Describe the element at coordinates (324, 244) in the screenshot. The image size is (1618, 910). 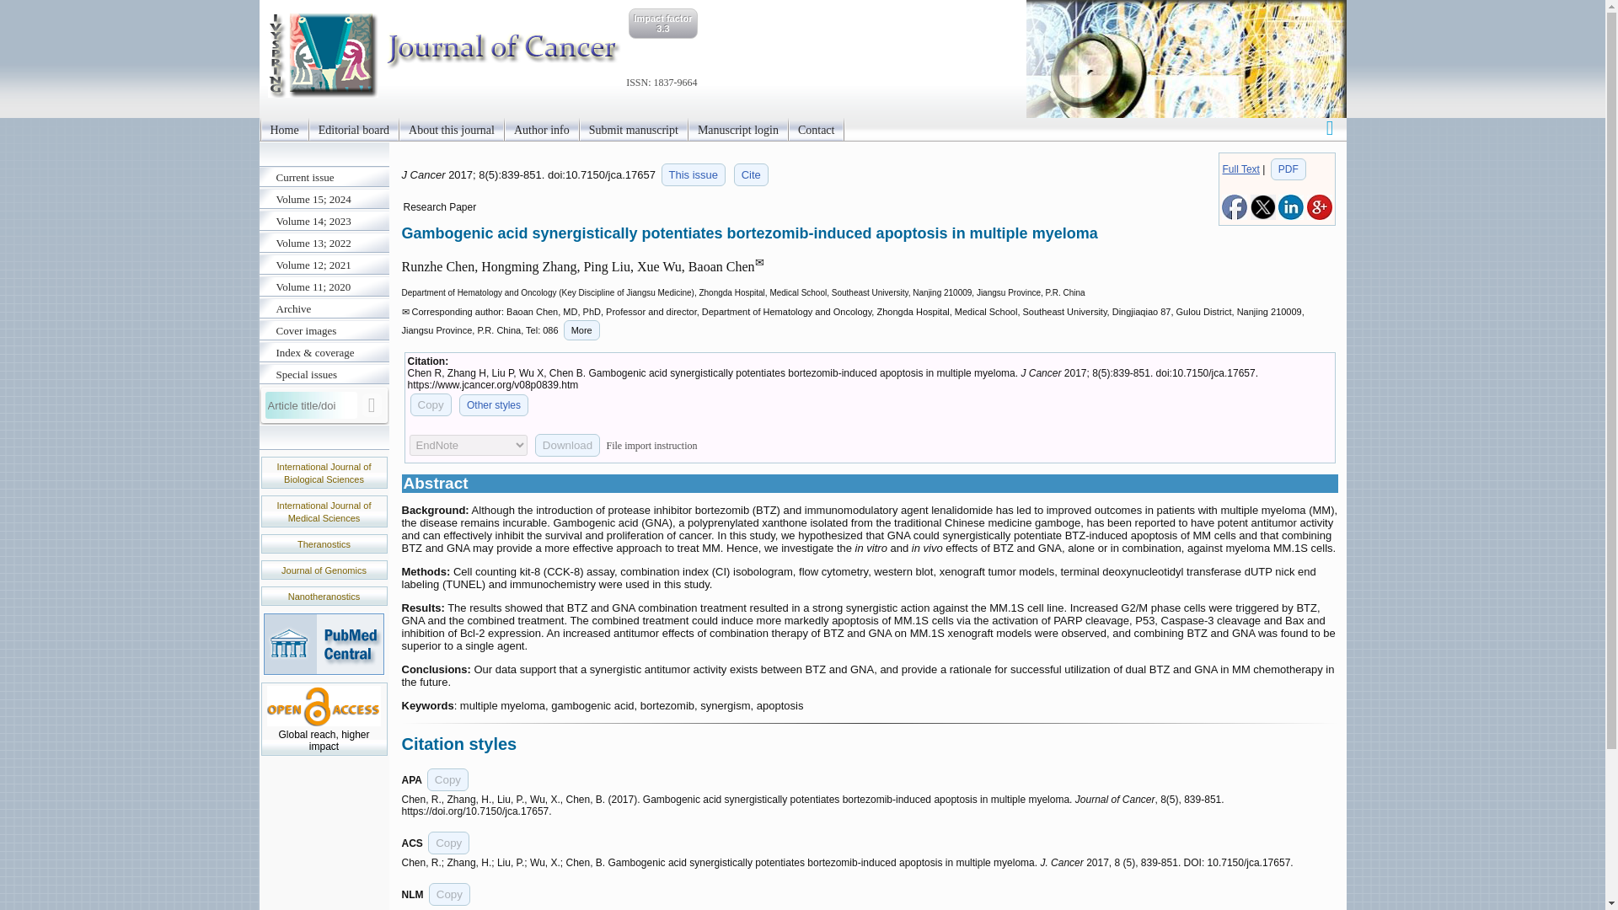
I see `Volume 13; 2022` at that location.